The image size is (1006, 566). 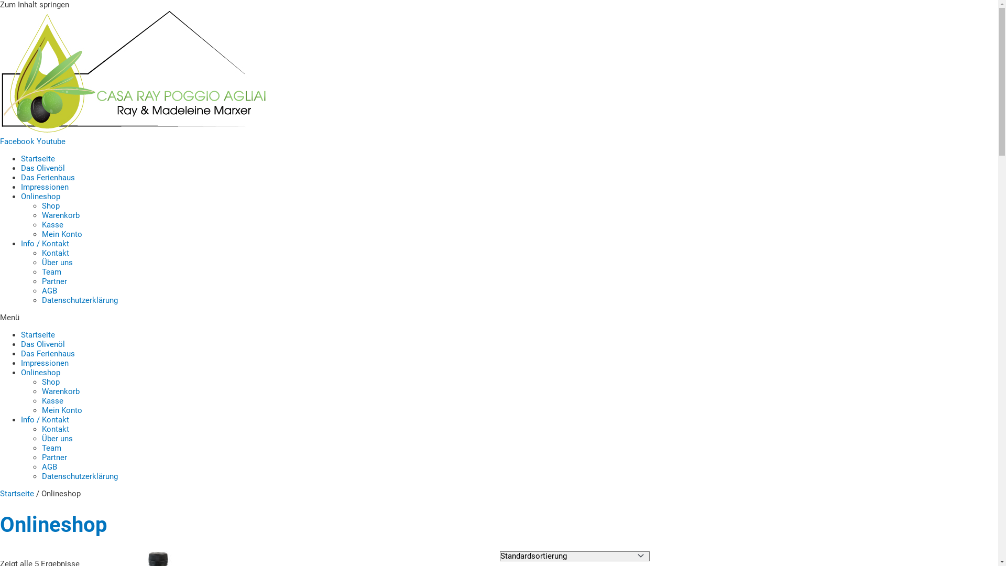 What do you see at coordinates (56, 253) in the screenshot?
I see `Kontakt` at bounding box center [56, 253].